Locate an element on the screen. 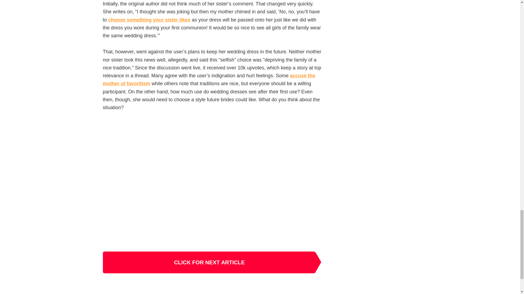 The image size is (524, 294). accuse the mother of favoritism is located at coordinates (209, 79).